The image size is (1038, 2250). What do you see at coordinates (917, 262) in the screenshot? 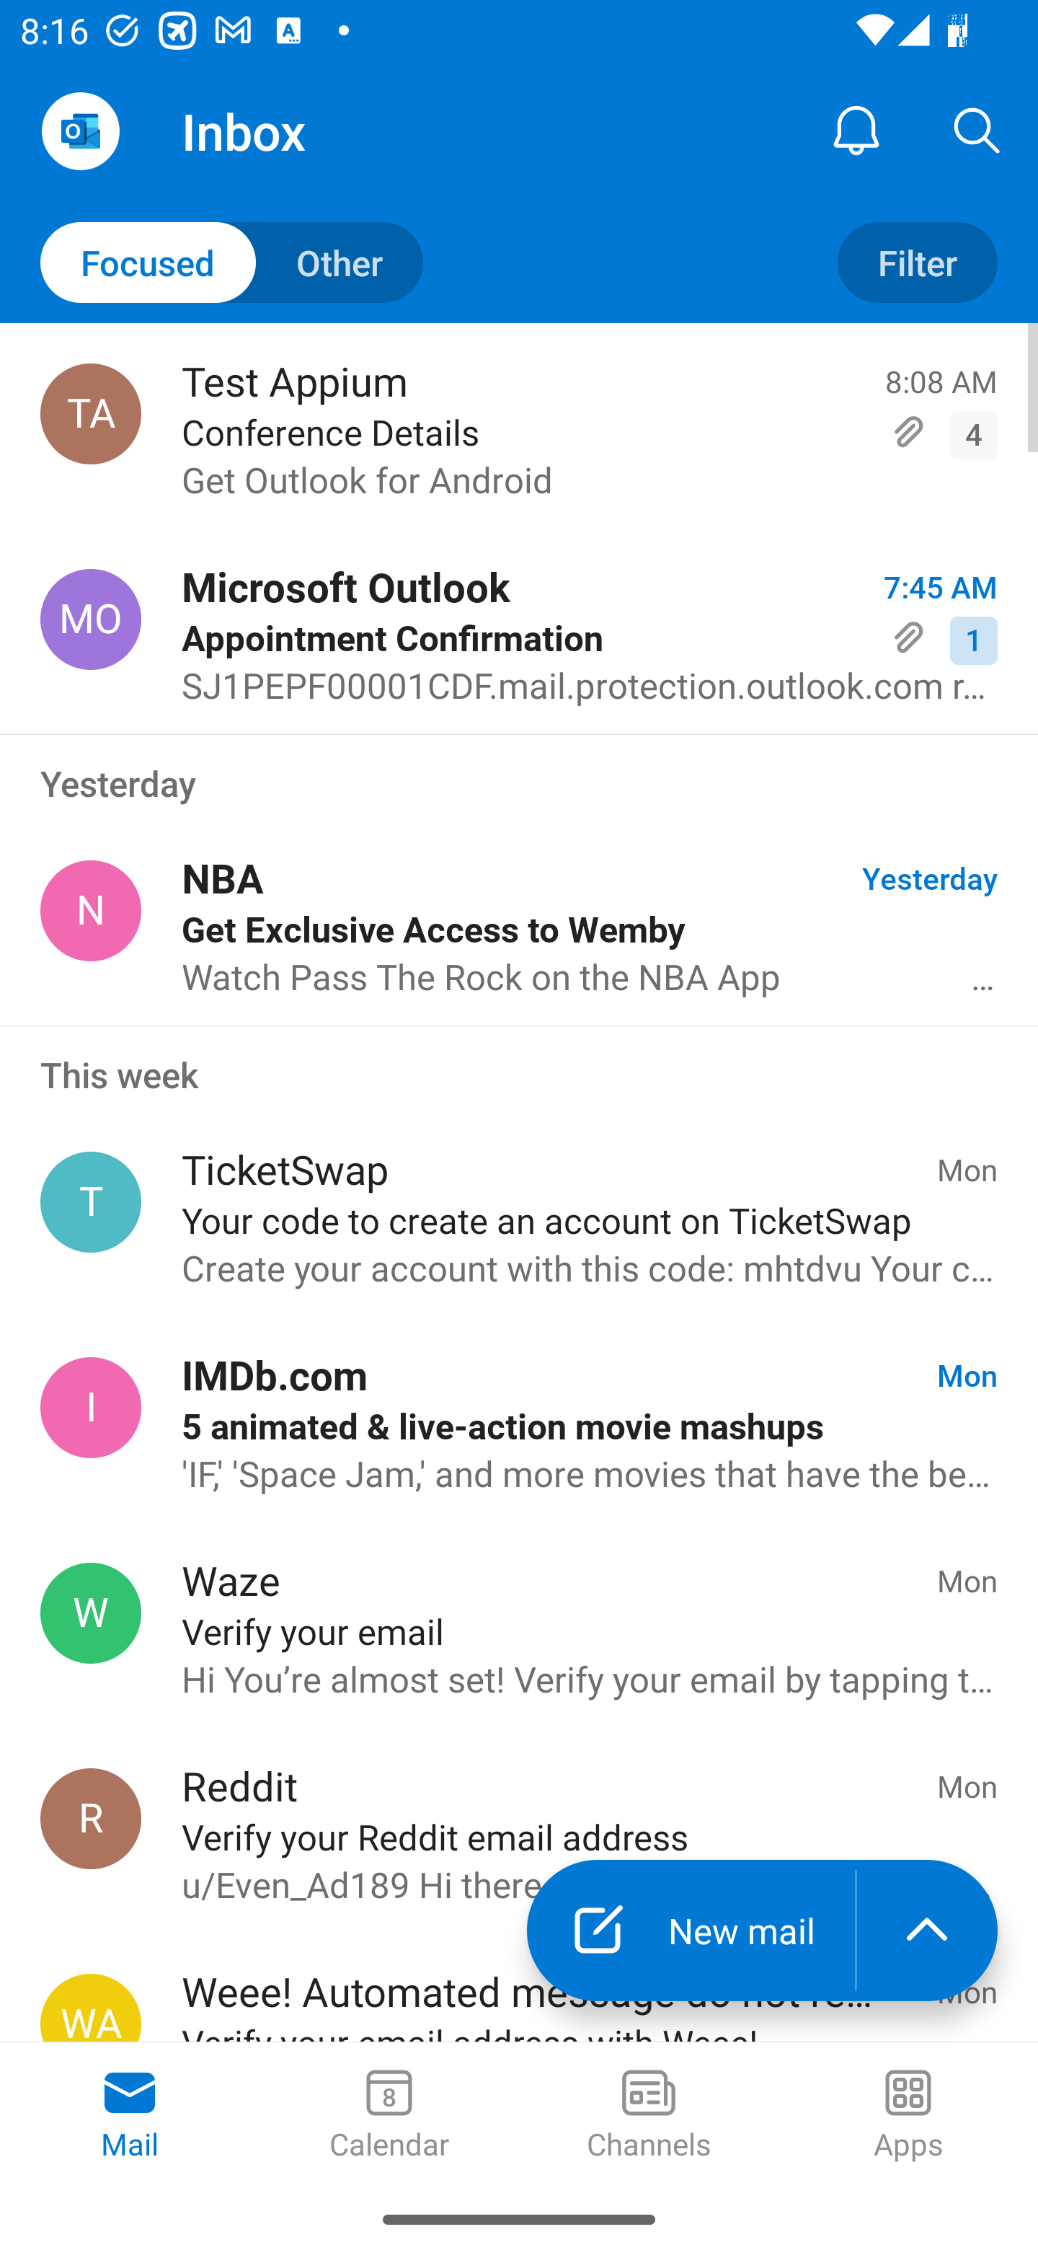
I see `Filter` at bounding box center [917, 262].